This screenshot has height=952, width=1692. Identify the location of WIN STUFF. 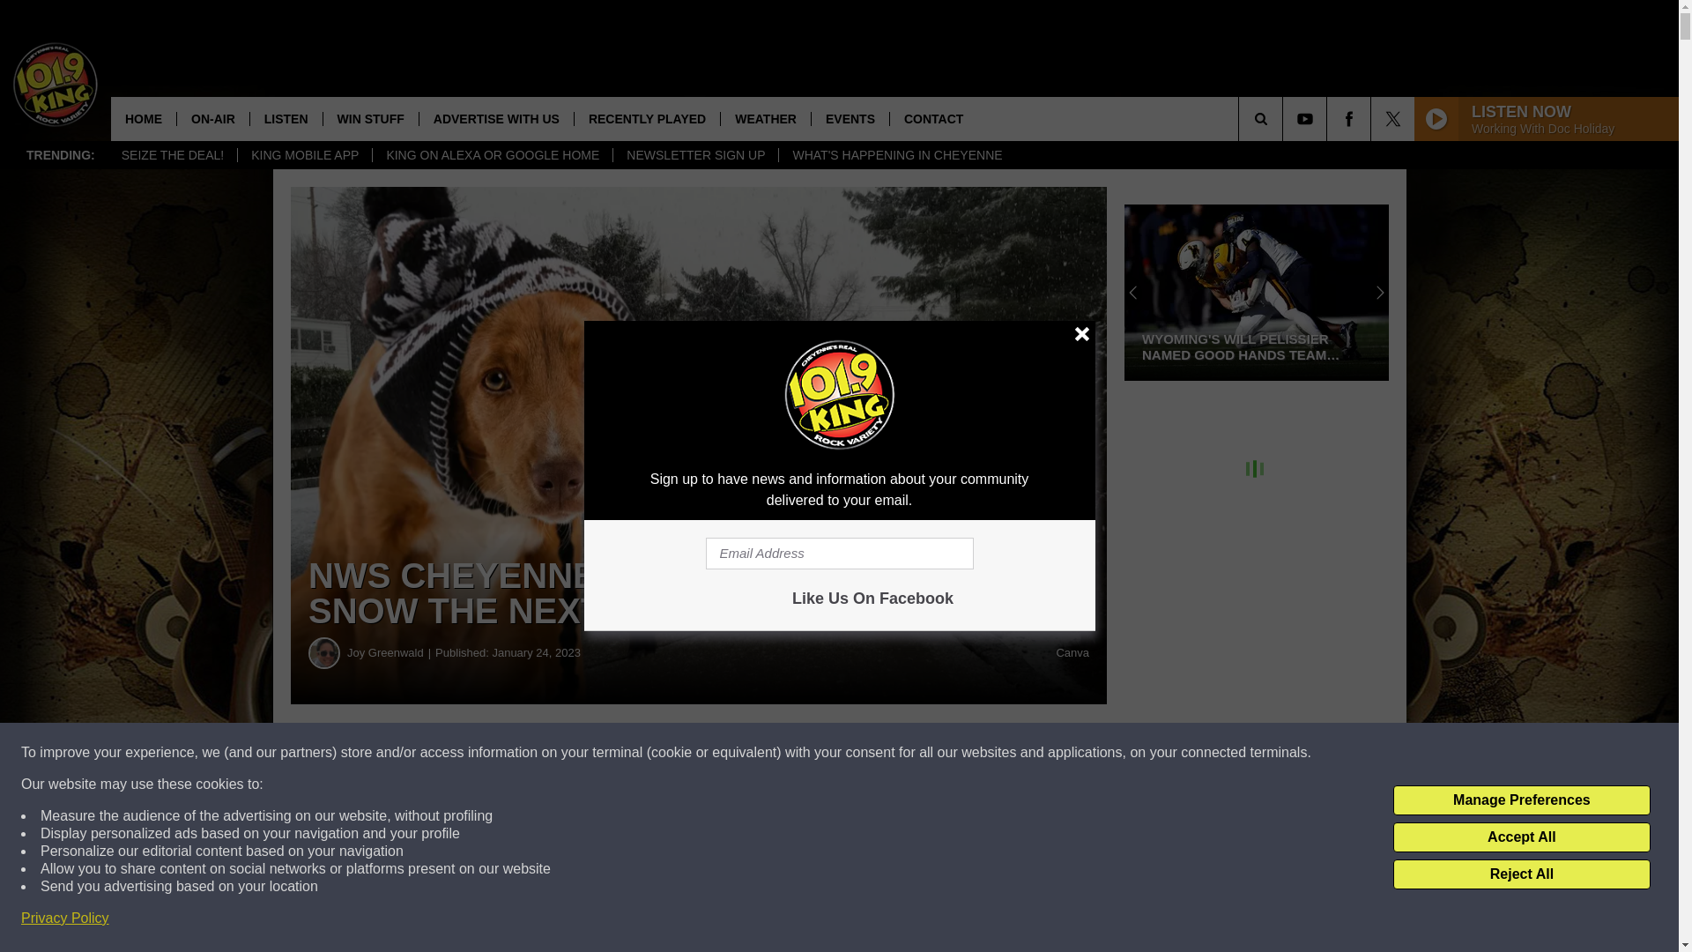
(370, 118).